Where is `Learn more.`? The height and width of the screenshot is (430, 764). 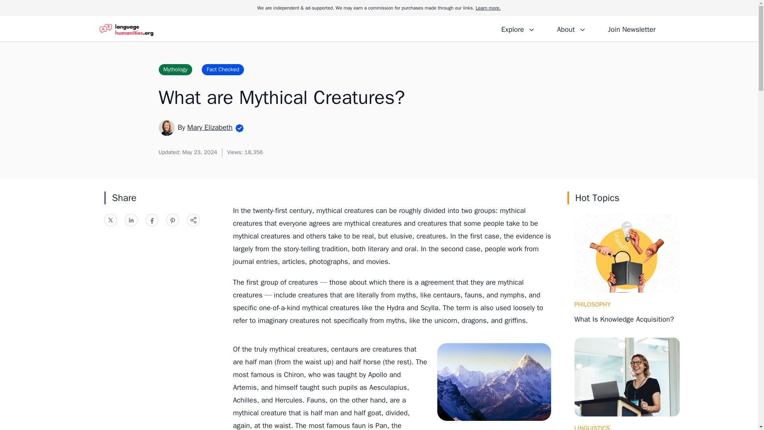 Learn more. is located at coordinates (488, 8).